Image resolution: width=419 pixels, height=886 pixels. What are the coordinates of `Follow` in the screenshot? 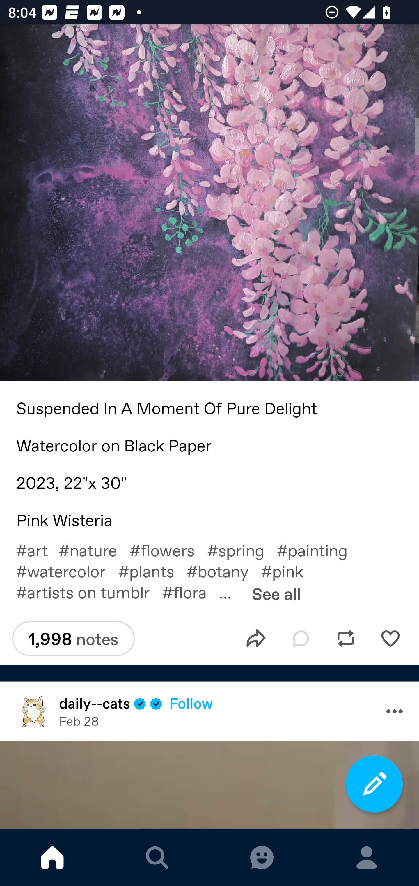 It's located at (191, 703).